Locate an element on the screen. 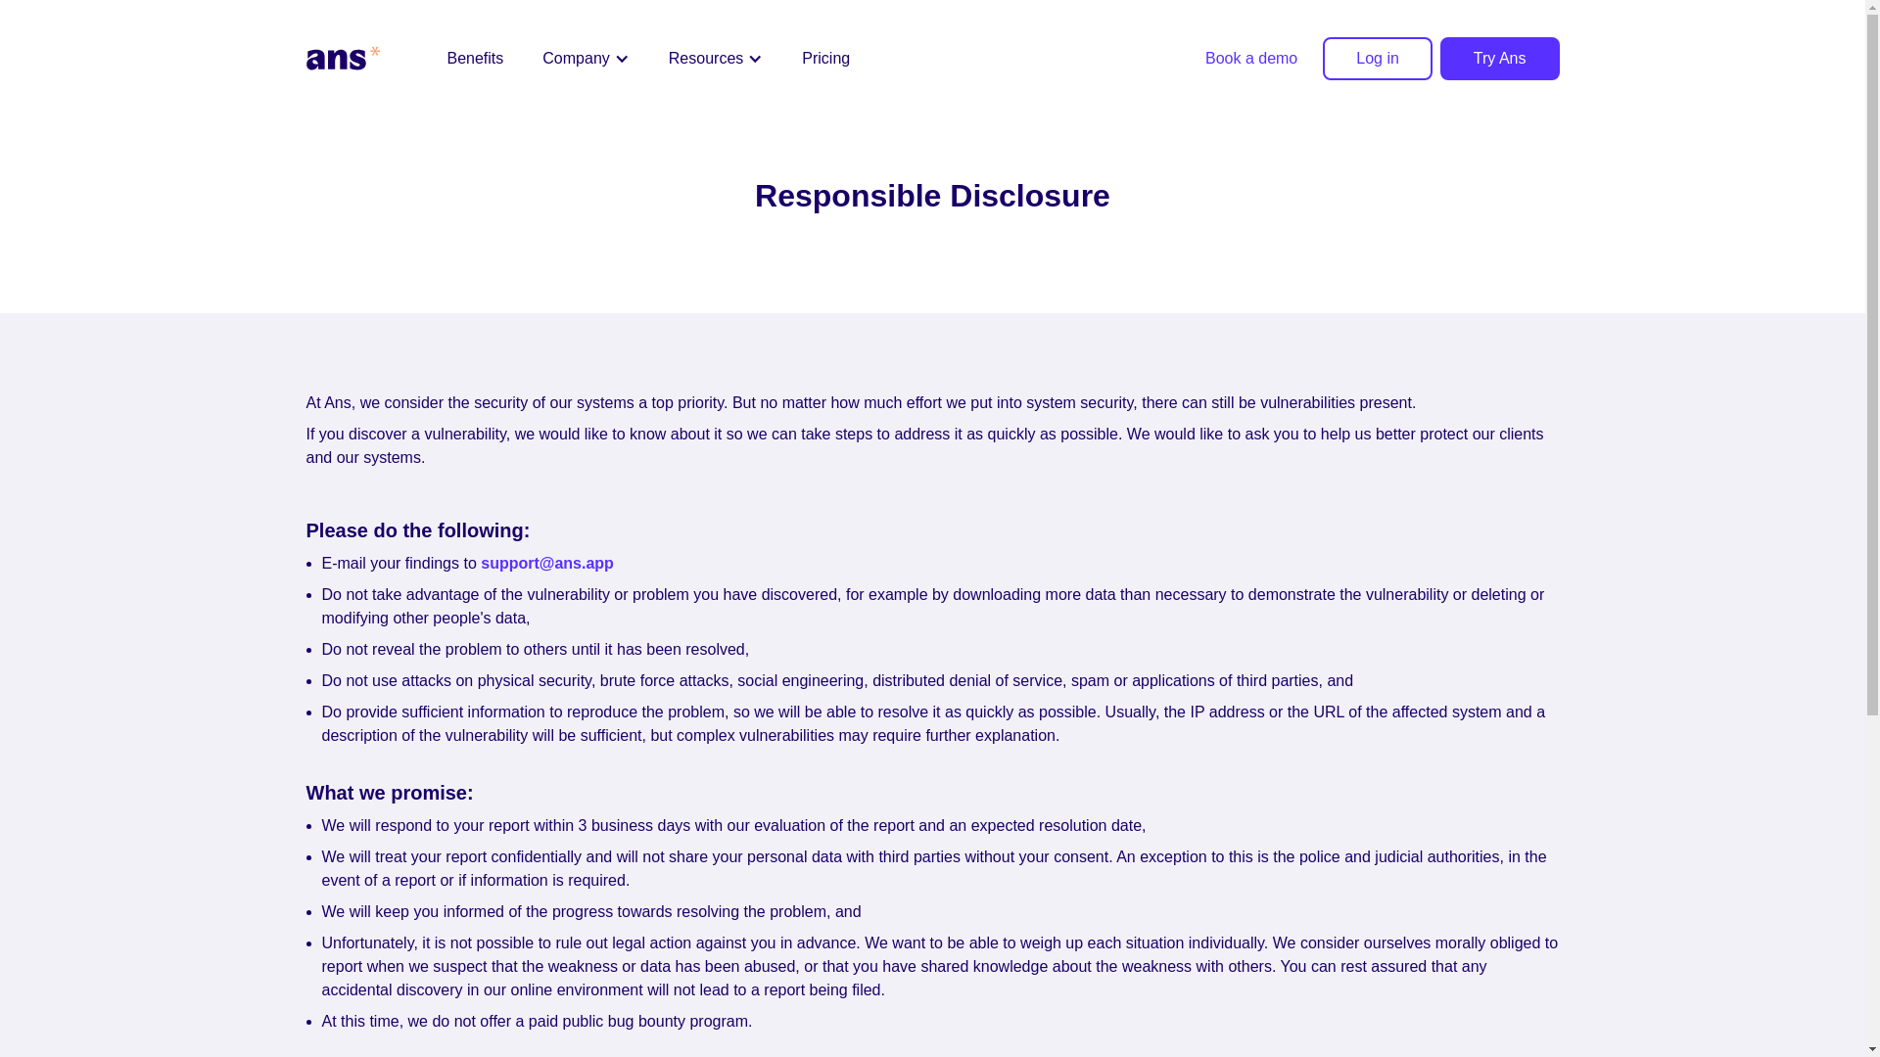 This screenshot has width=1880, height=1057. Book a demo is located at coordinates (1251, 59).